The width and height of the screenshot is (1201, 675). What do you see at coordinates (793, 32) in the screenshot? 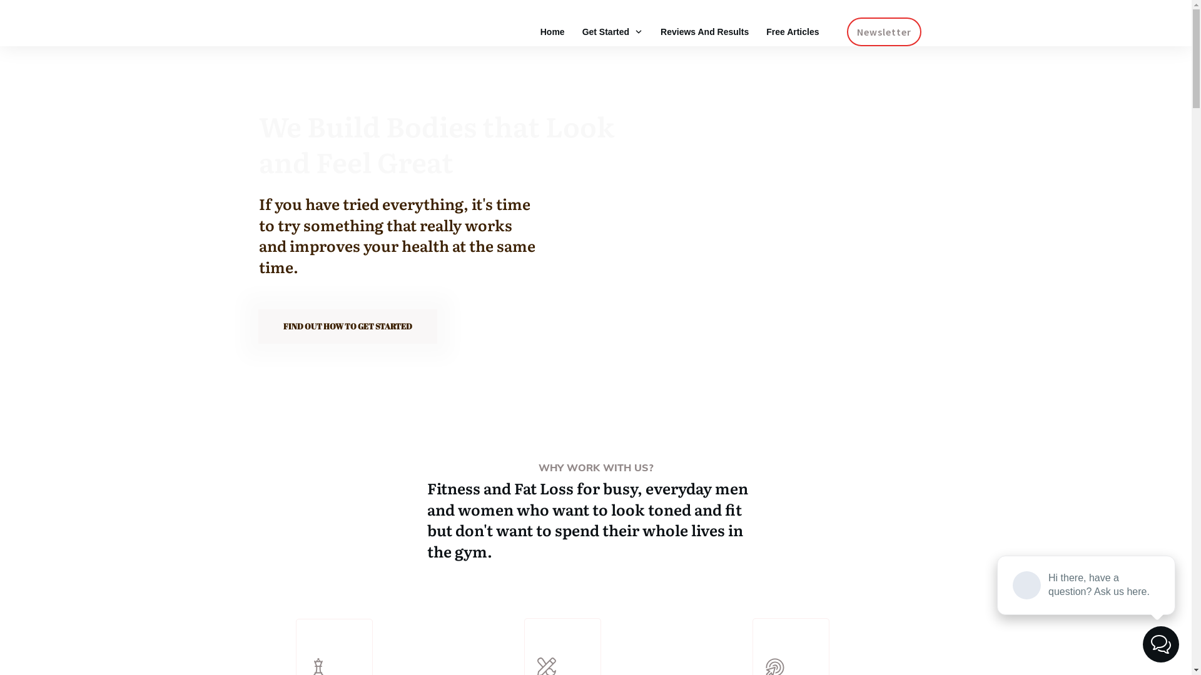
I see `Free Articles` at bounding box center [793, 32].